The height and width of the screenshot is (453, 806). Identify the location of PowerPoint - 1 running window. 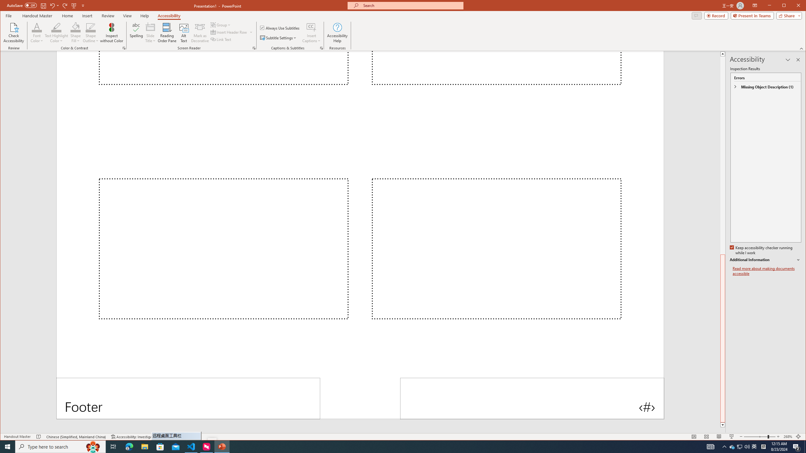
(222, 447).